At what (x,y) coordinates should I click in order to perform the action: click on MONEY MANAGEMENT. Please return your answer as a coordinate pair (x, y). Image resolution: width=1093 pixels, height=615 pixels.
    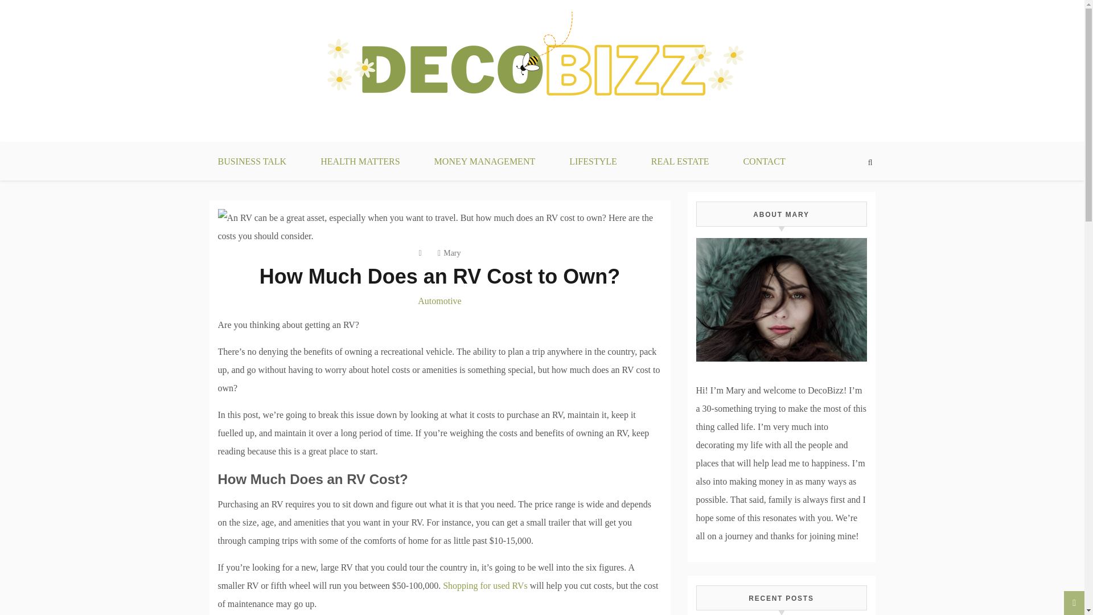
    Looking at the image, I should click on (485, 162).